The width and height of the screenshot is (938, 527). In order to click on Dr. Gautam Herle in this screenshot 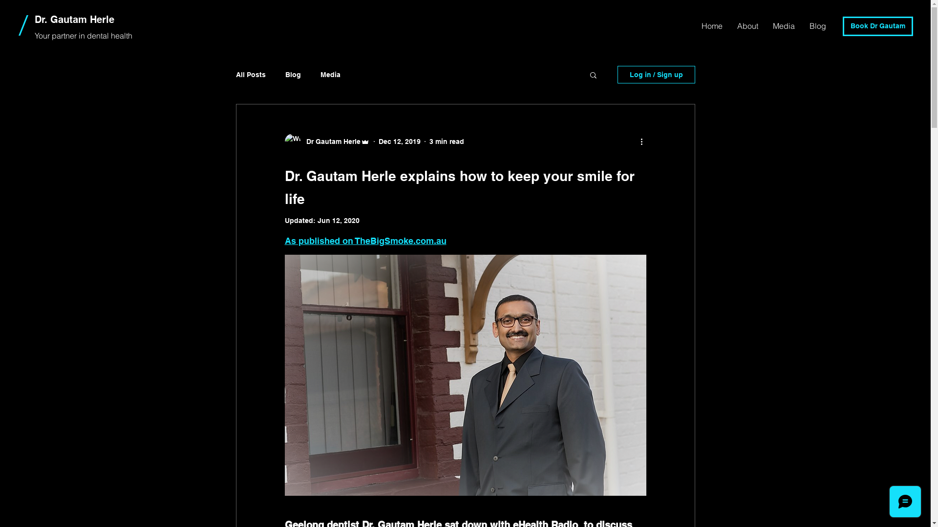, I will do `click(74, 20)`.